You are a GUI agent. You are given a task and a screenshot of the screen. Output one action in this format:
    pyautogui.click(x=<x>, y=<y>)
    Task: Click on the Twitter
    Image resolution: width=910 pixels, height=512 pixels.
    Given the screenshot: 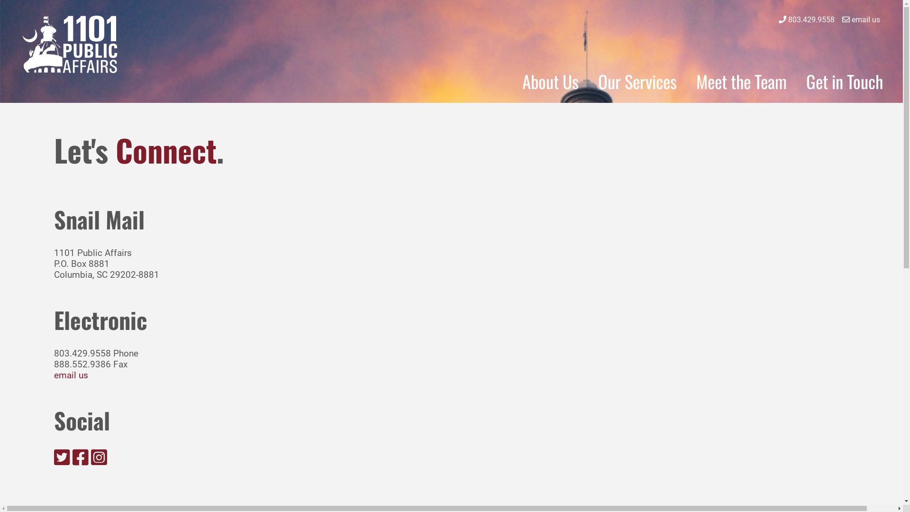 What is the action you would take?
    pyautogui.click(x=62, y=461)
    